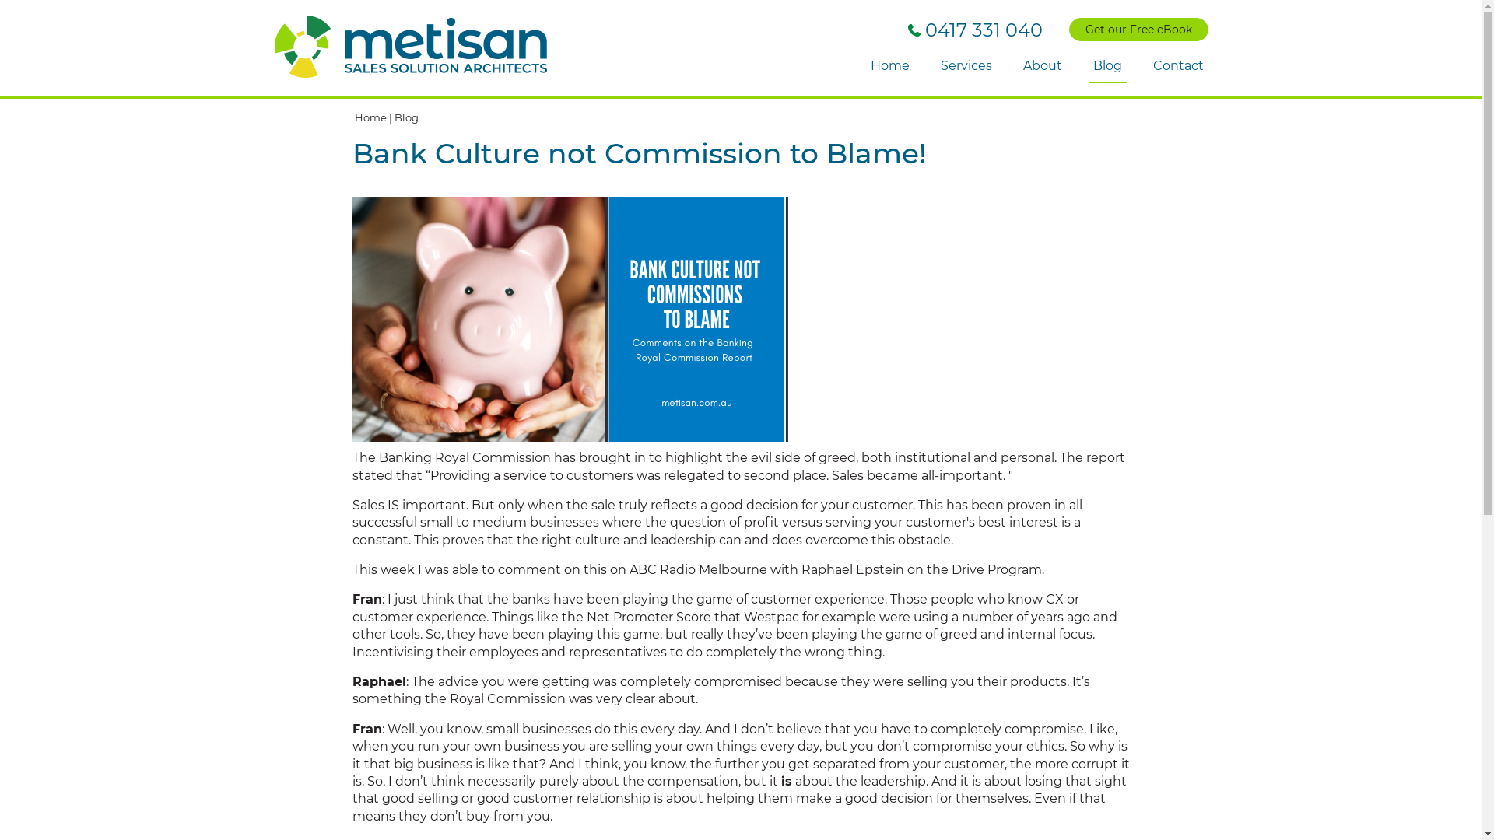 The height and width of the screenshot is (840, 1494). I want to click on About, so click(1042, 67).